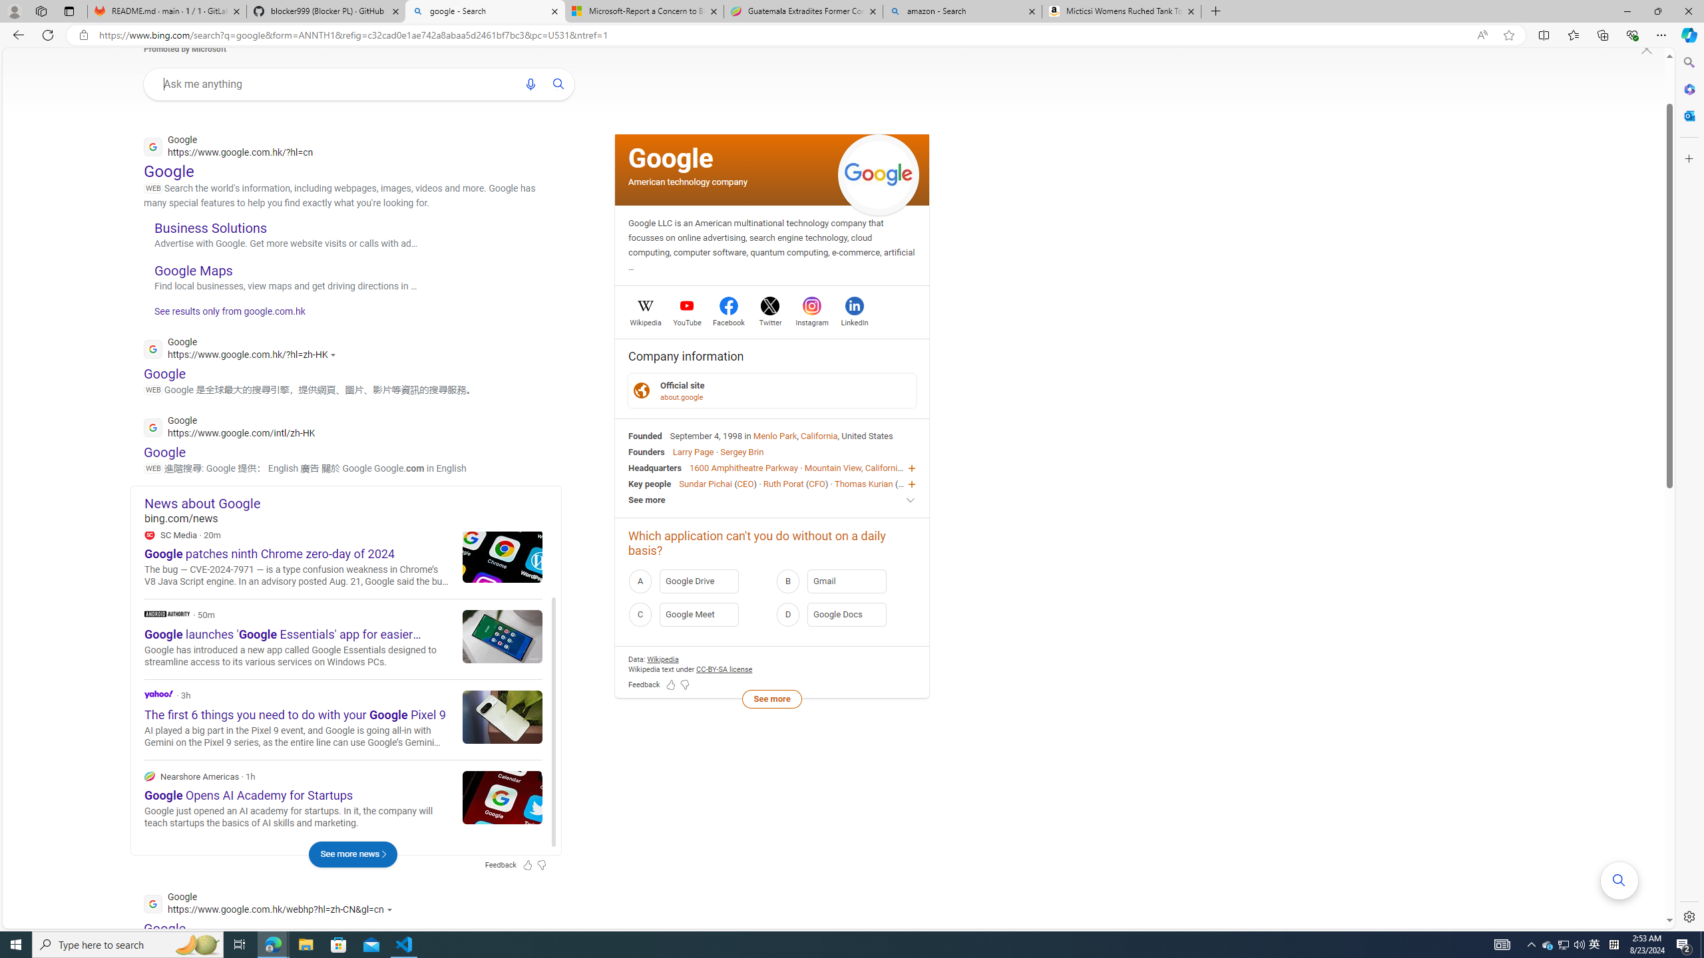 The height and width of the screenshot is (958, 1704). Describe the element at coordinates (772, 500) in the screenshot. I see `See more` at that location.